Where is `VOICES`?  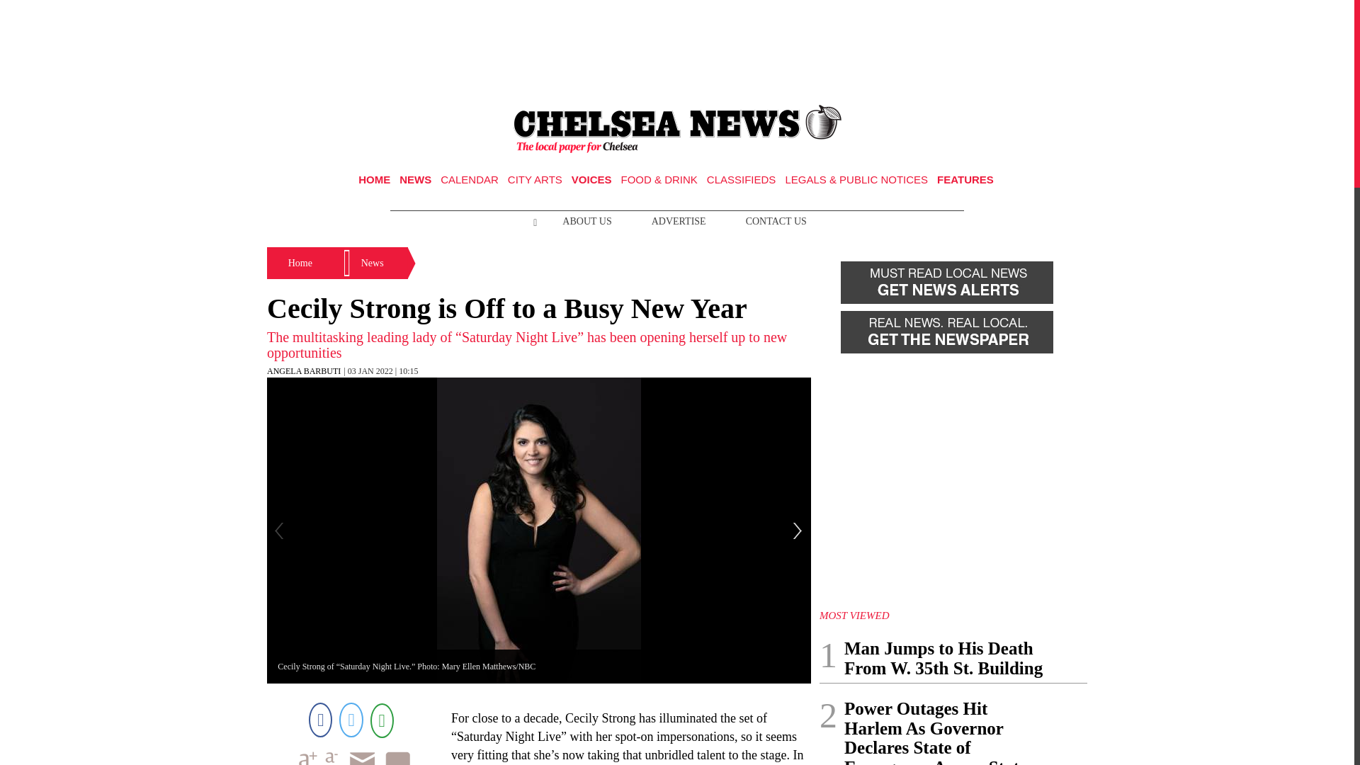 VOICES is located at coordinates (591, 180).